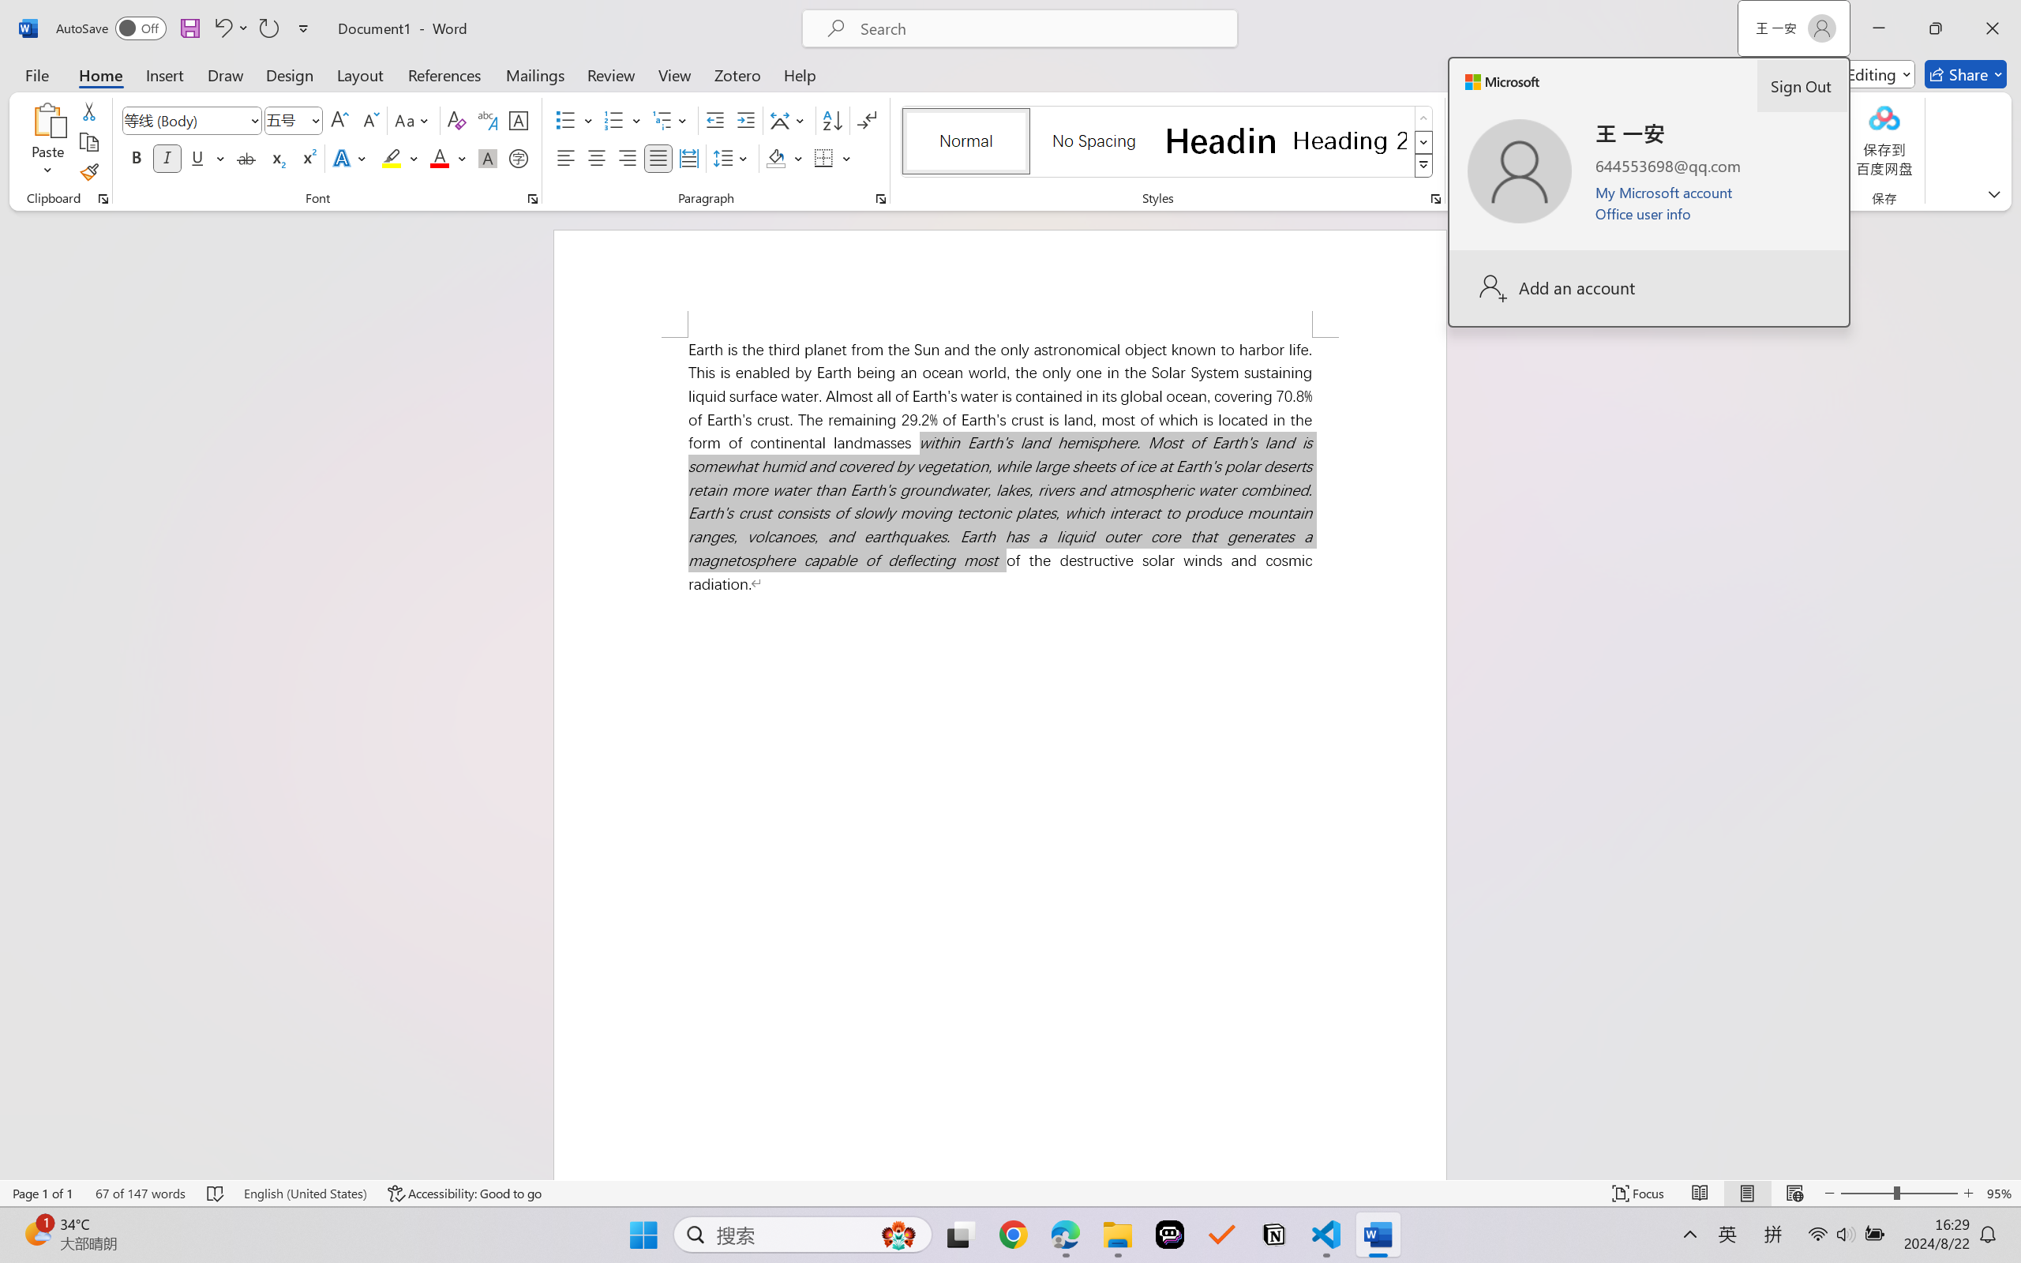  I want to click on Text Effects and Typography, so click(351, 158).